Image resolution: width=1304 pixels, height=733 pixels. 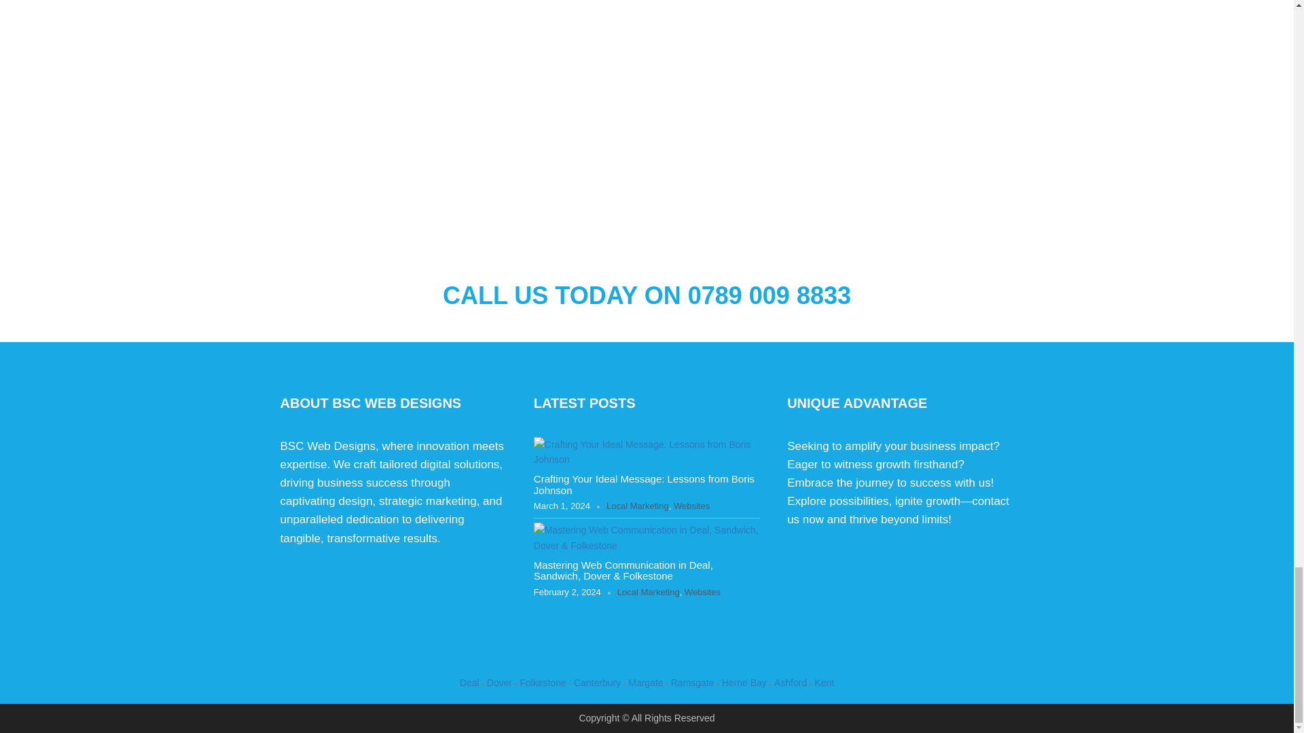 I want to click on Margate, so click(x=645, y=683).